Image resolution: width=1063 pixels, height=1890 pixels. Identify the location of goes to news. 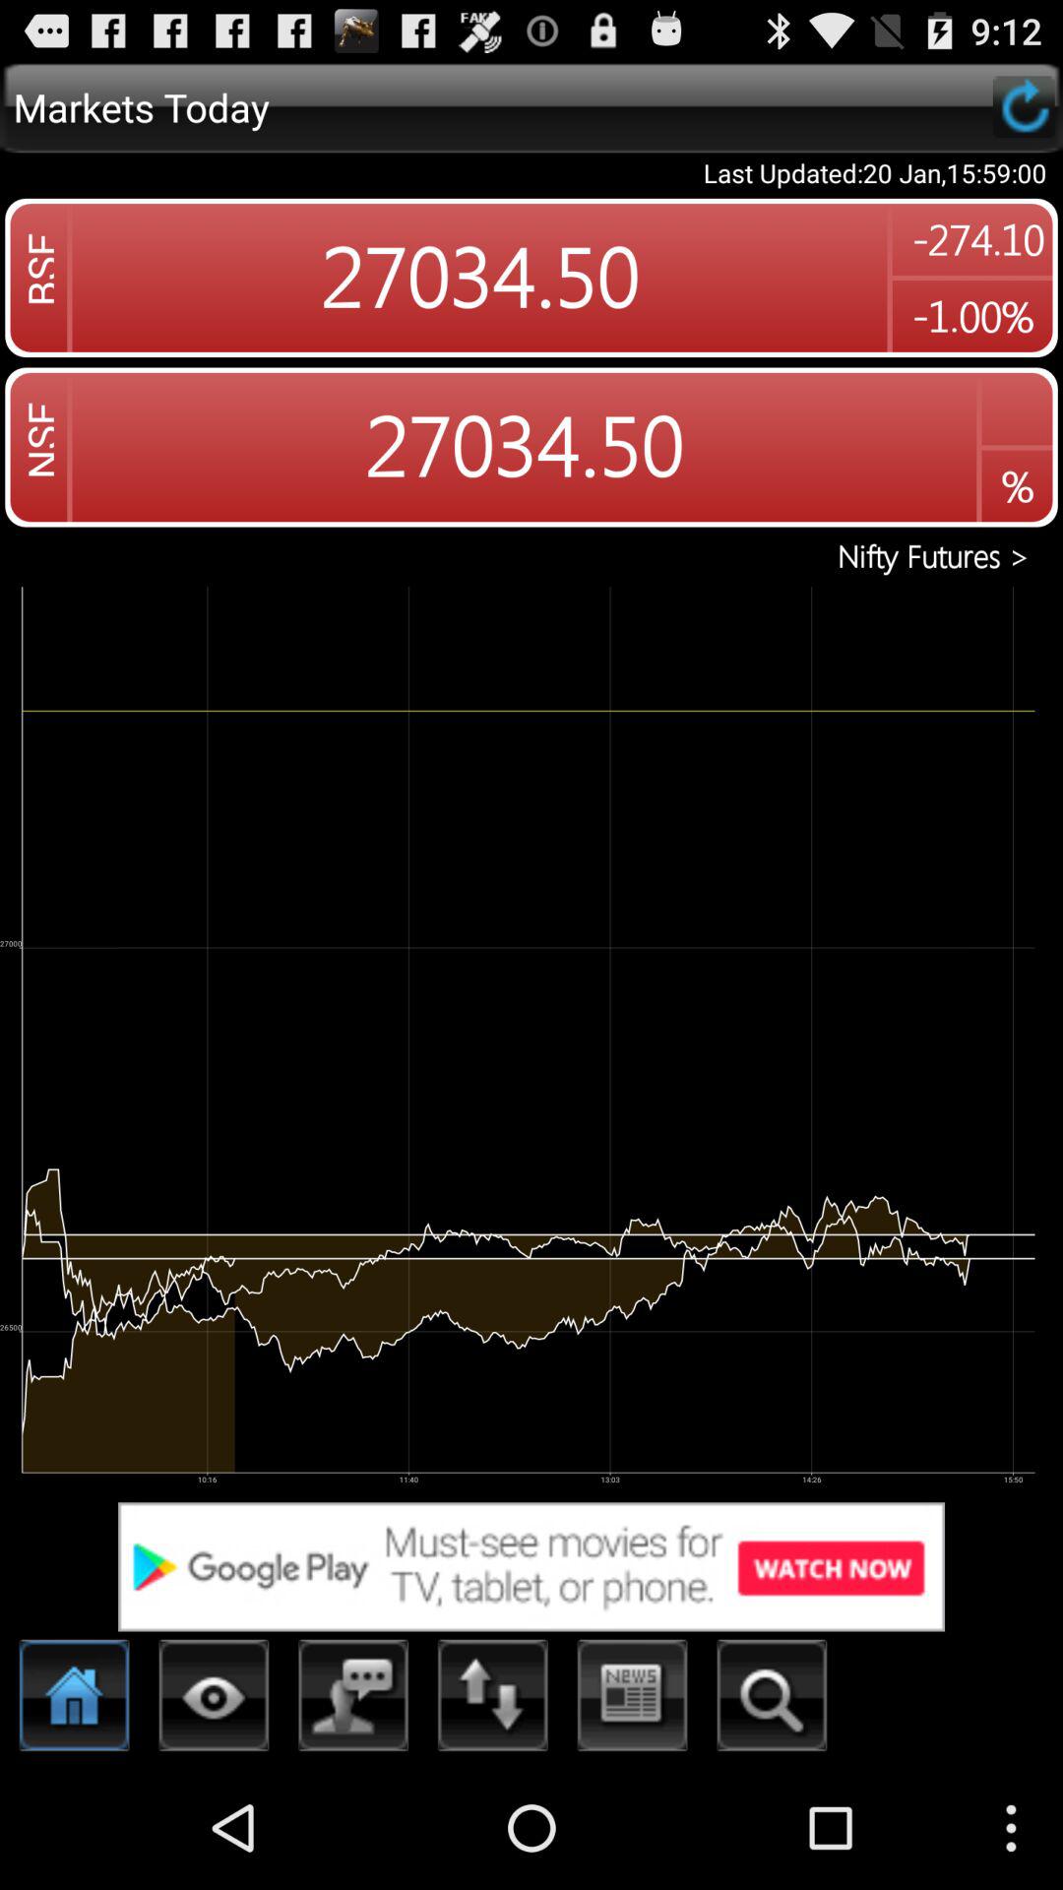
(632, 1701).